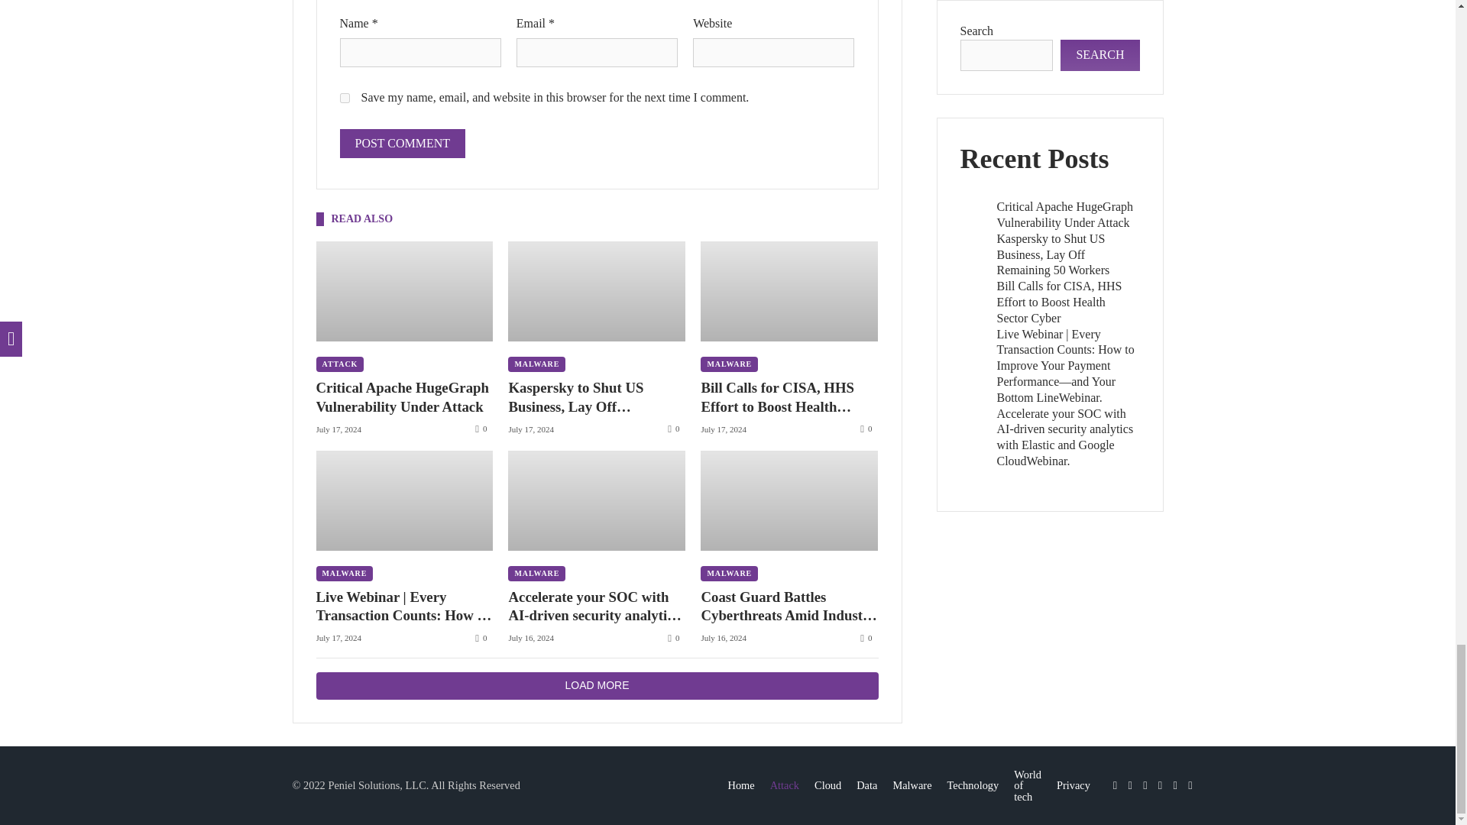 The image size is (1467, 825). Describe the element at coordinates (402, 144) in the screenshot. I see `Post Comment` at that location.